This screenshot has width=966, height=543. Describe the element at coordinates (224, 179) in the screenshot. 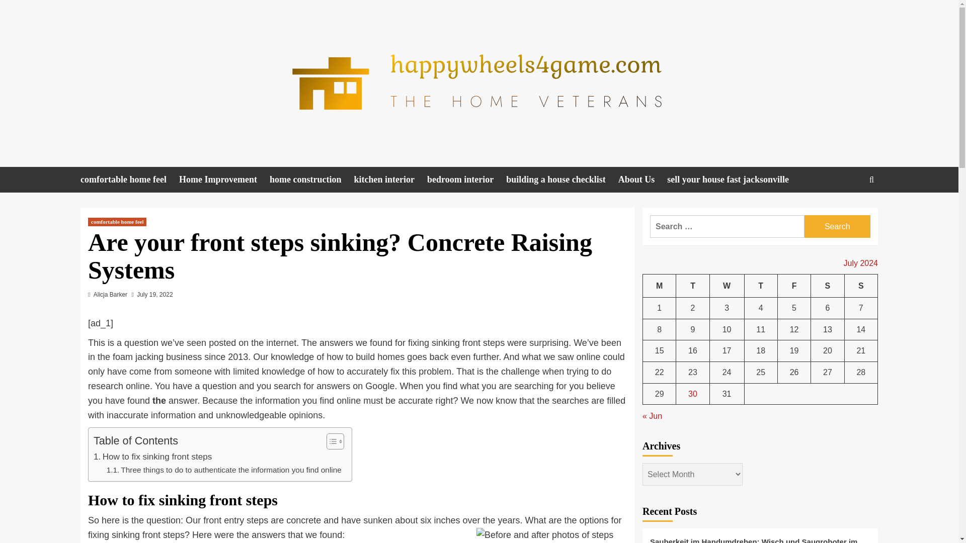

I see `Home Improvement` at that location.